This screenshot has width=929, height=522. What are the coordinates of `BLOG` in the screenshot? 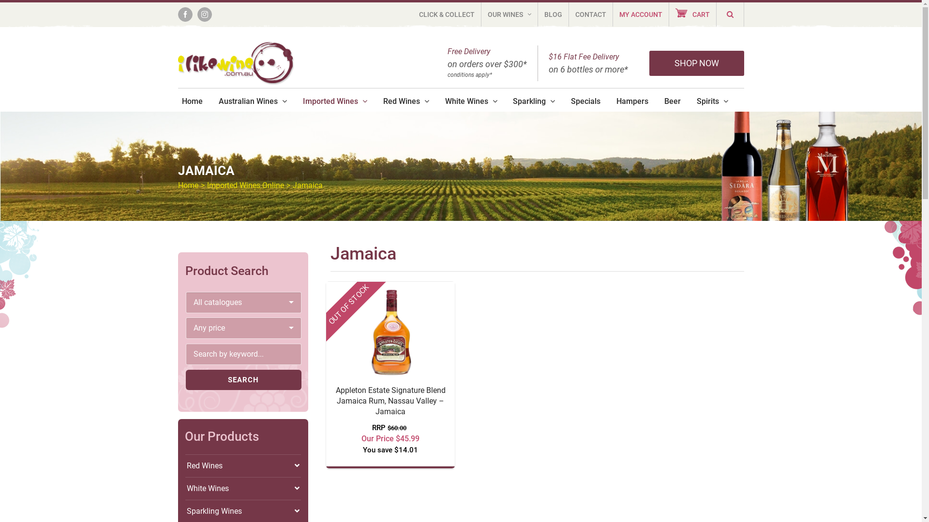 It's located at (554, 14).